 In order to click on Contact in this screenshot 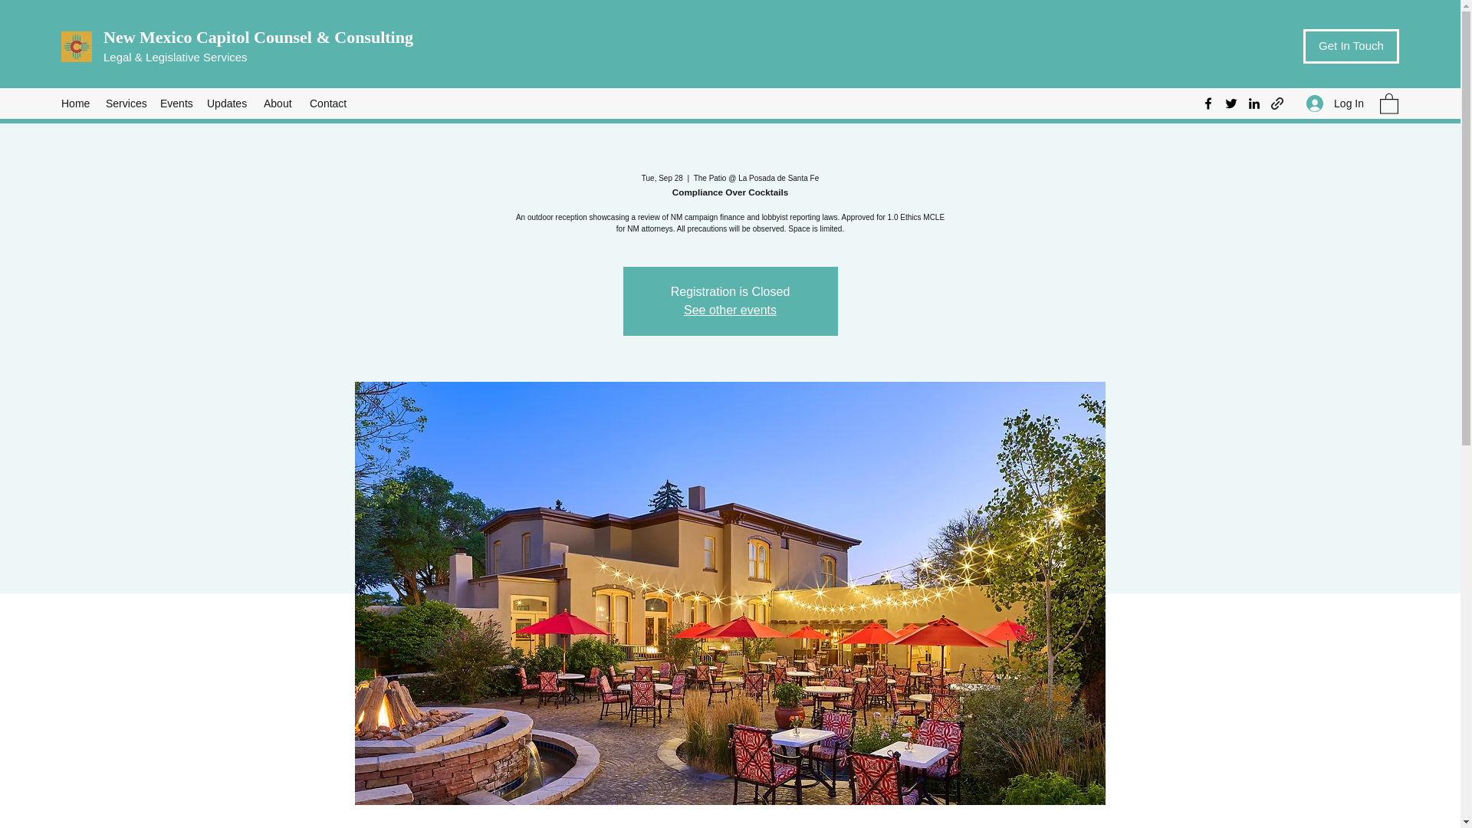, I will do `click(328, 103)`.